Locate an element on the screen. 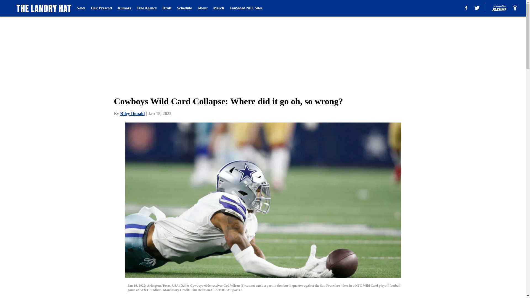 This screenshot has height=298, width=530. Free Agency is located at coordinates (147, 8).